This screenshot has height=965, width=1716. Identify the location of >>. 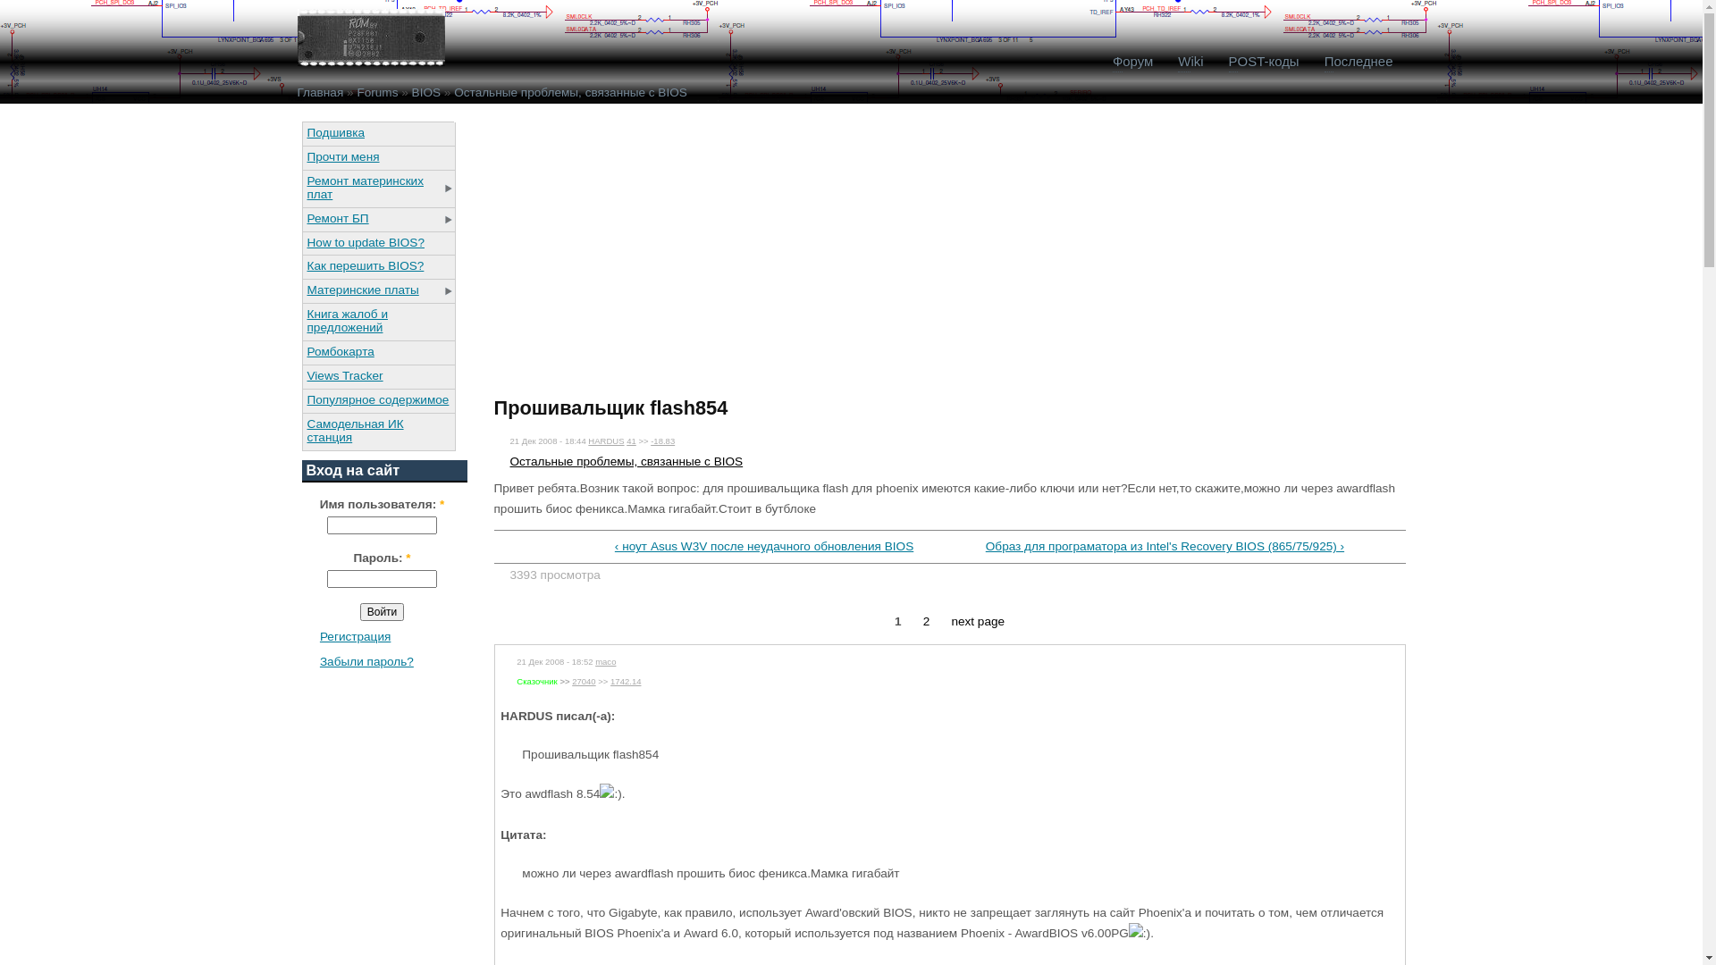
(565, 681).